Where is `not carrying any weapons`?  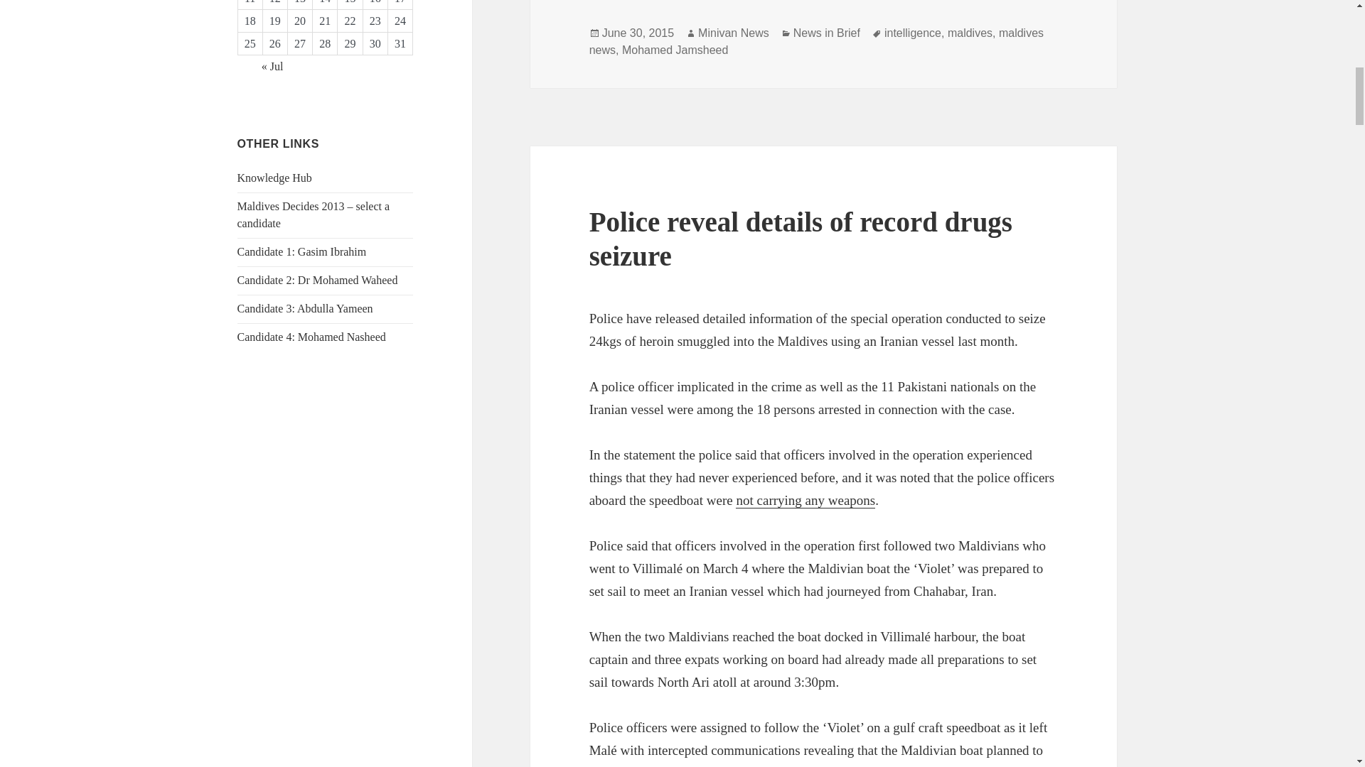 not carrying any weapons is located at coordinates (805, 501).